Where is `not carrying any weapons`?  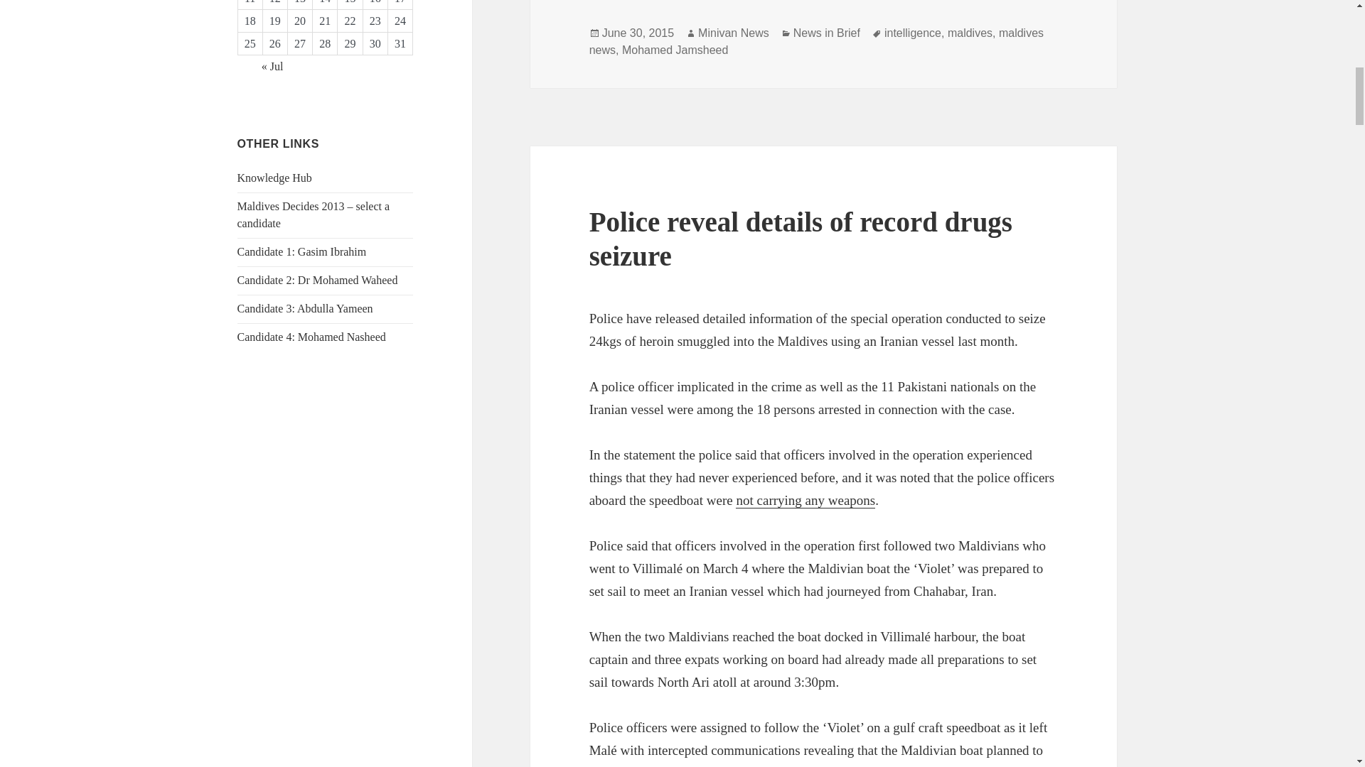 not carrying any weapons is located at coordinates (805, 501).